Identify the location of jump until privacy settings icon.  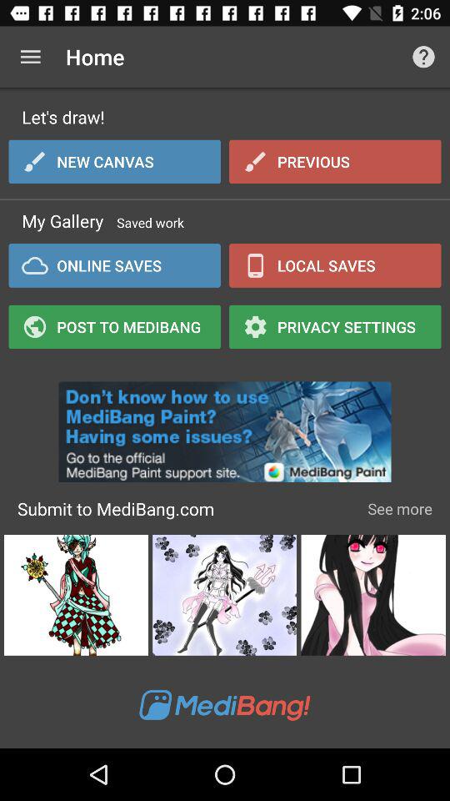
(335, 326).